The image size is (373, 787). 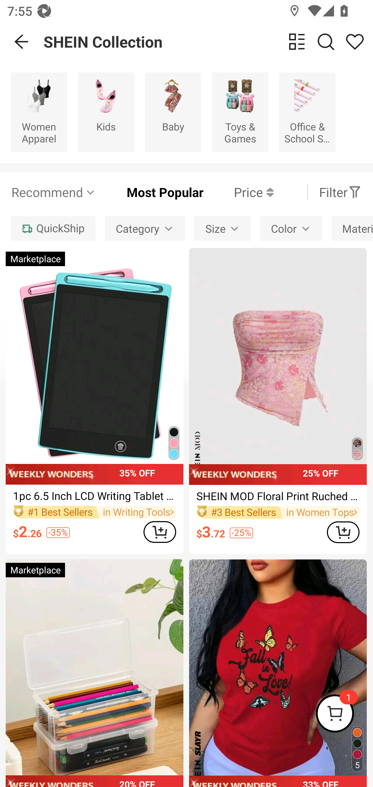 I want to click on Baby, so click(x=173, y=112).